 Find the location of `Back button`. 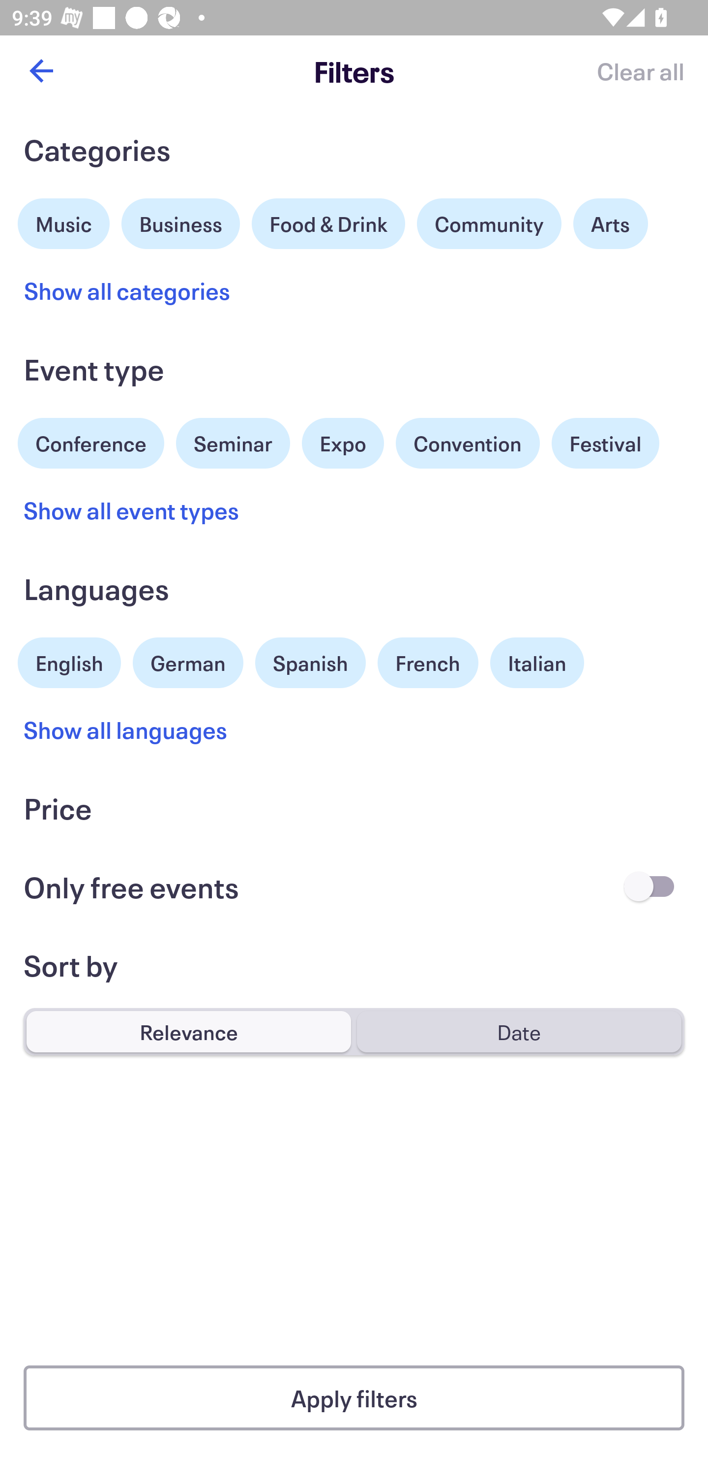

Back button is located at coordinates (41, 71).